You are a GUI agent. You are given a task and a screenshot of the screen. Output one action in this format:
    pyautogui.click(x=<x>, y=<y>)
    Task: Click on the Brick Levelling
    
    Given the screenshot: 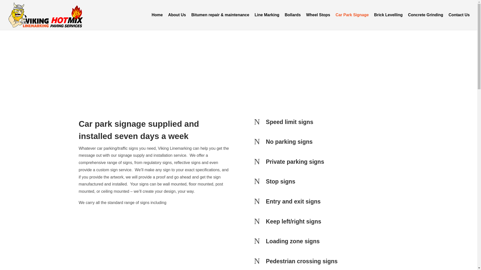 What is the action you would take?
    pyautogui.click(x=388, y=21)
    